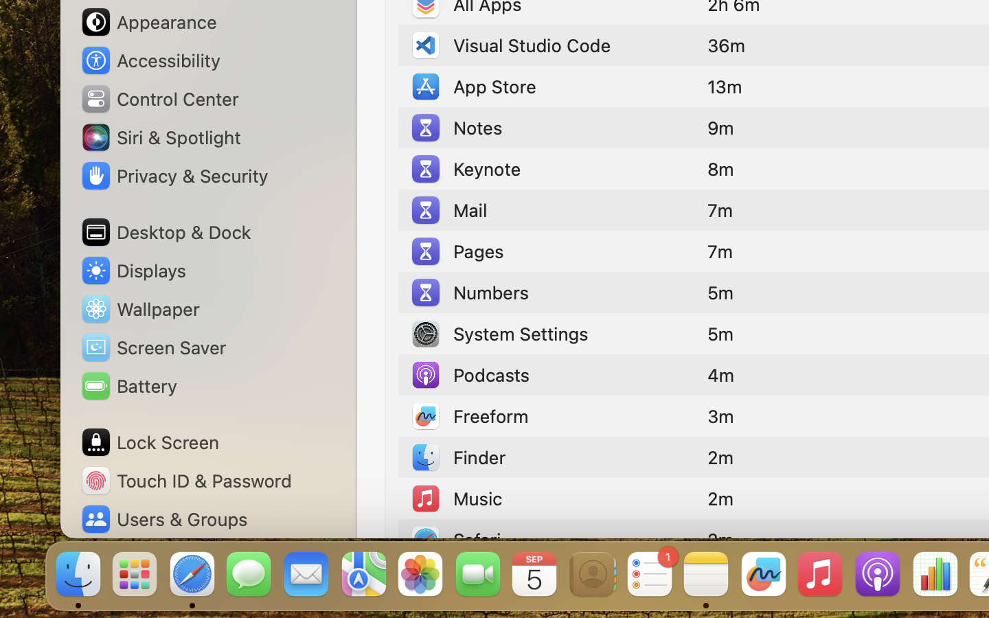 The width and height of the screenshot is (989, 618). Describe the element at coordinates (720, 334) in the screenshot. I see `5m` at that location.